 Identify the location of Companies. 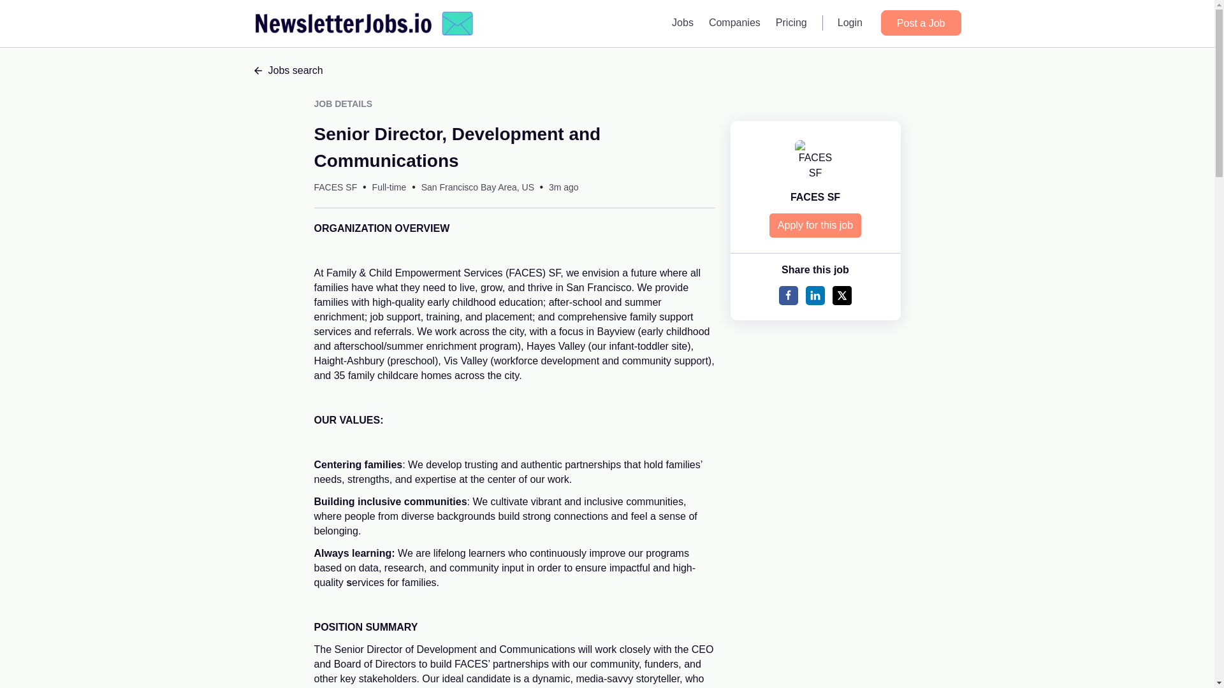
(734, 22).